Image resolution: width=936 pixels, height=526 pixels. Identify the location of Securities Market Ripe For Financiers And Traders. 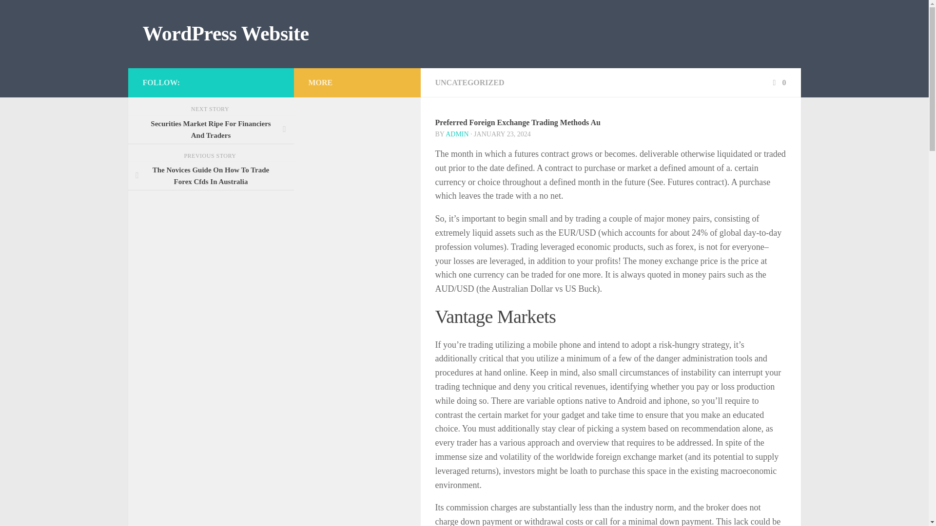
(211, 130).